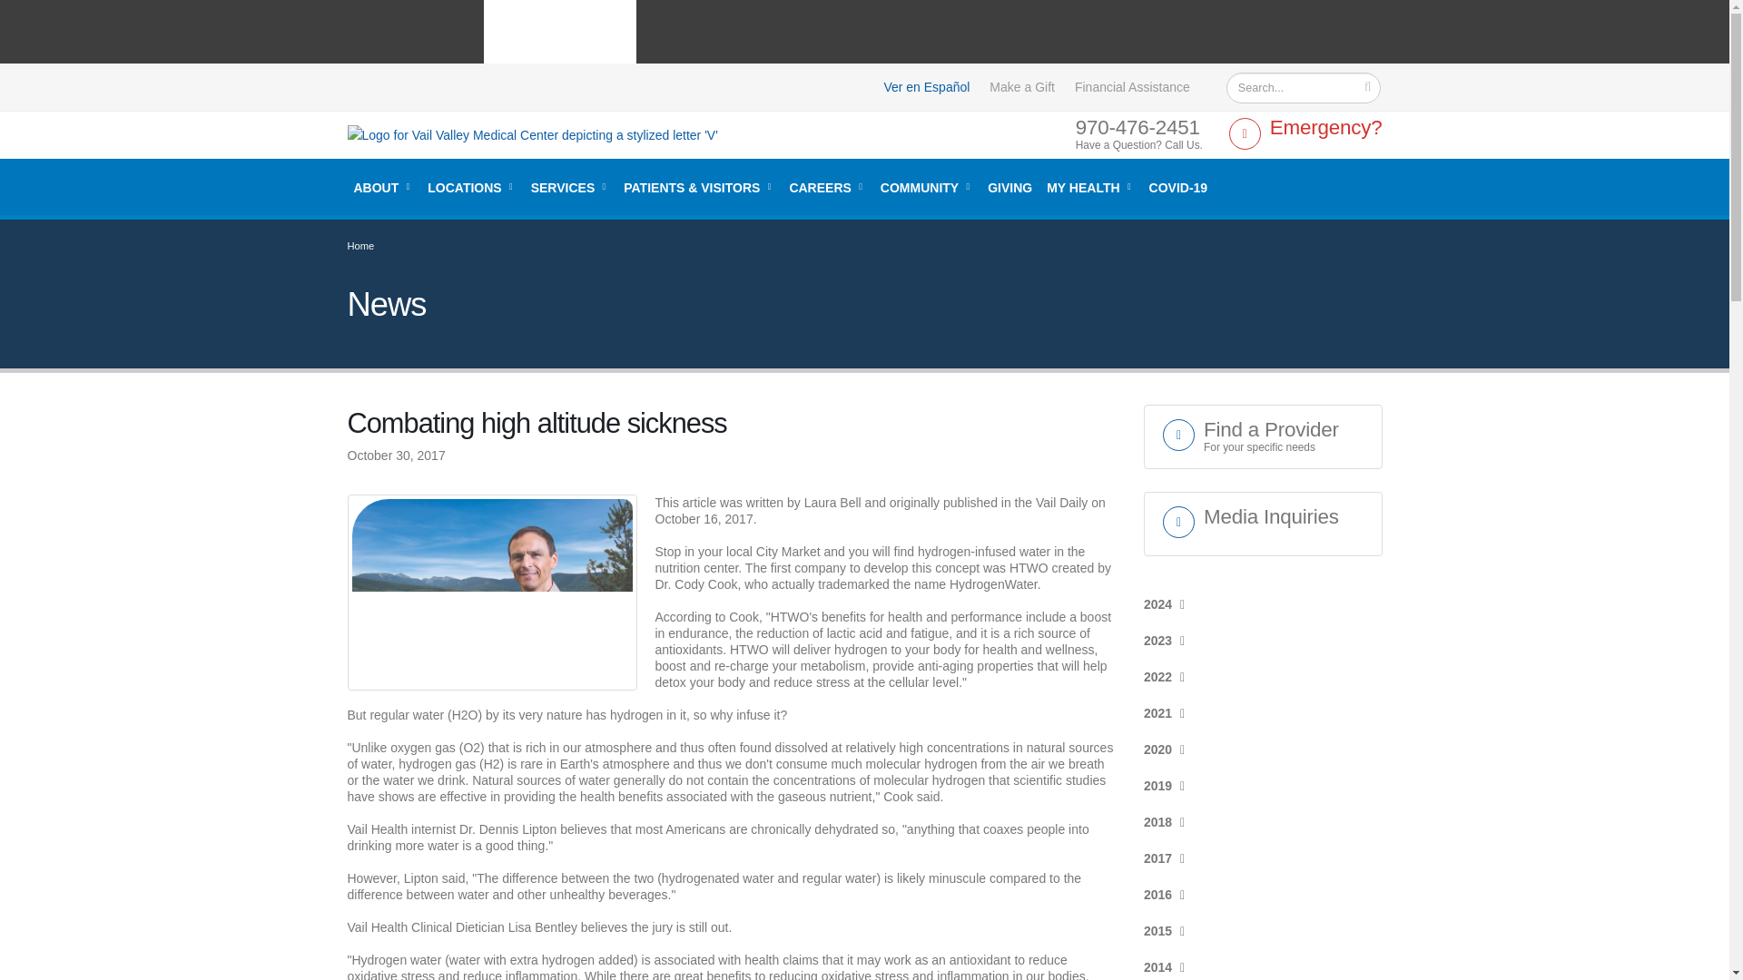 This screenshot has width=1743, height=980. I want to click on ABOUT, so click(471, 187).